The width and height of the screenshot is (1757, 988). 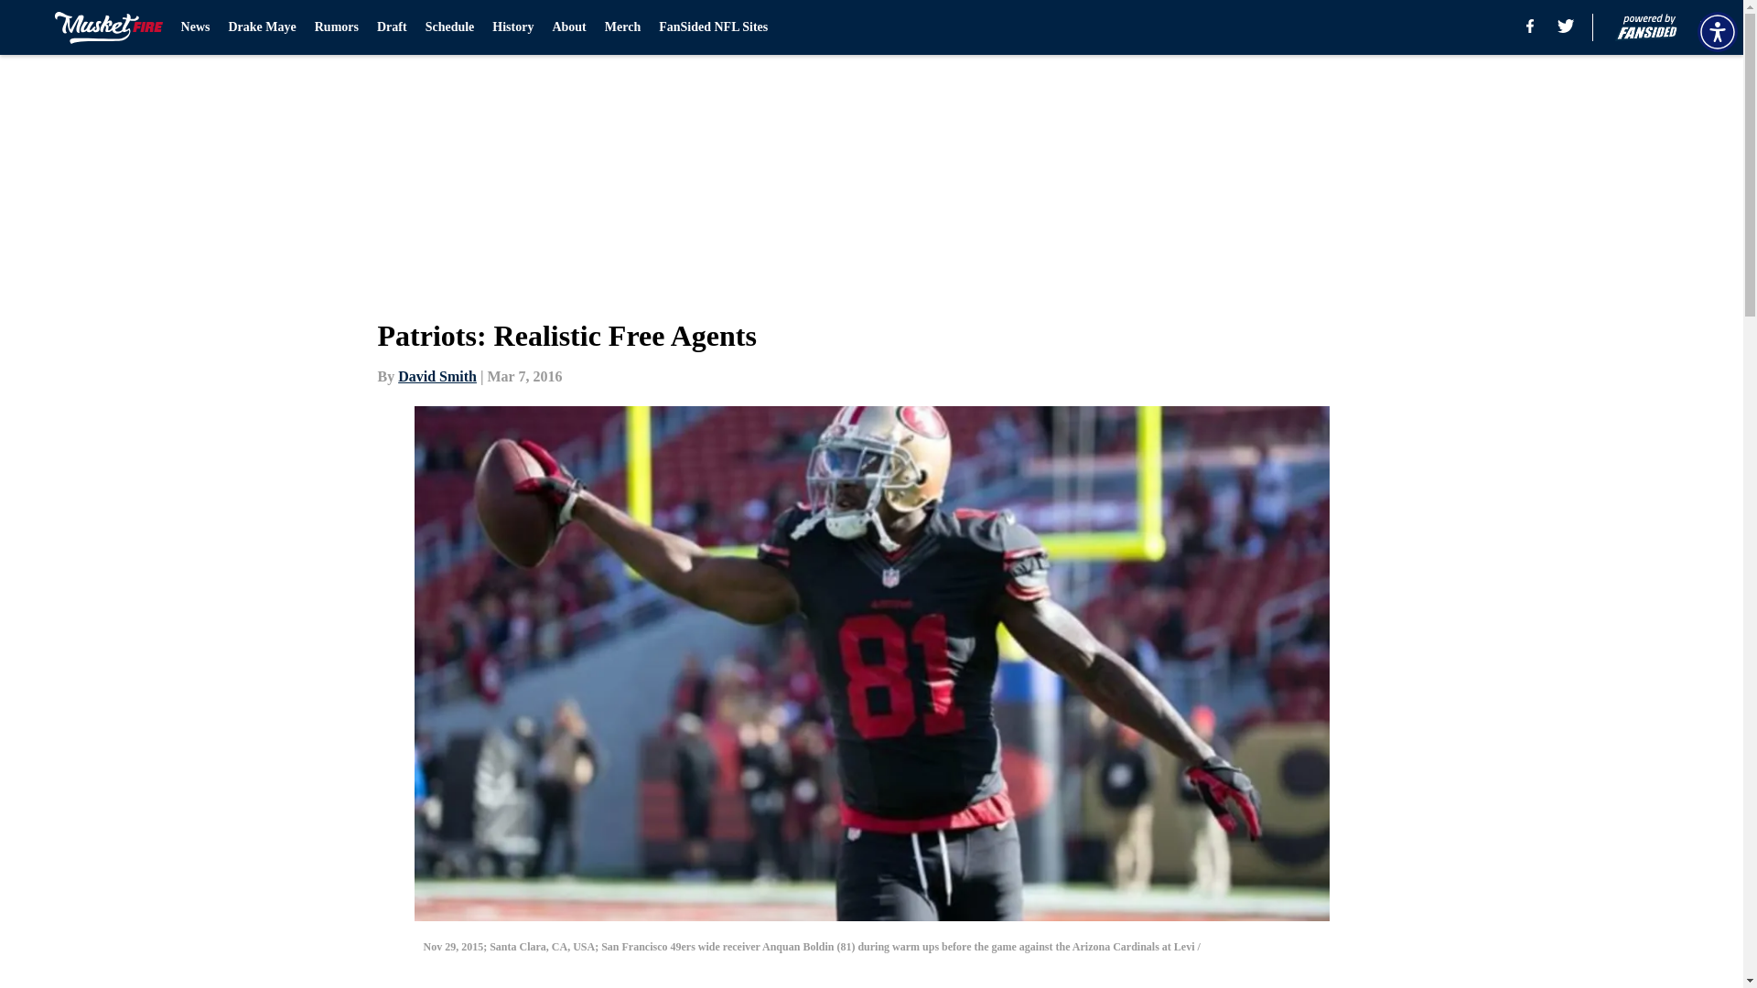 I want to click on Draft, so click(x=392, y=27).